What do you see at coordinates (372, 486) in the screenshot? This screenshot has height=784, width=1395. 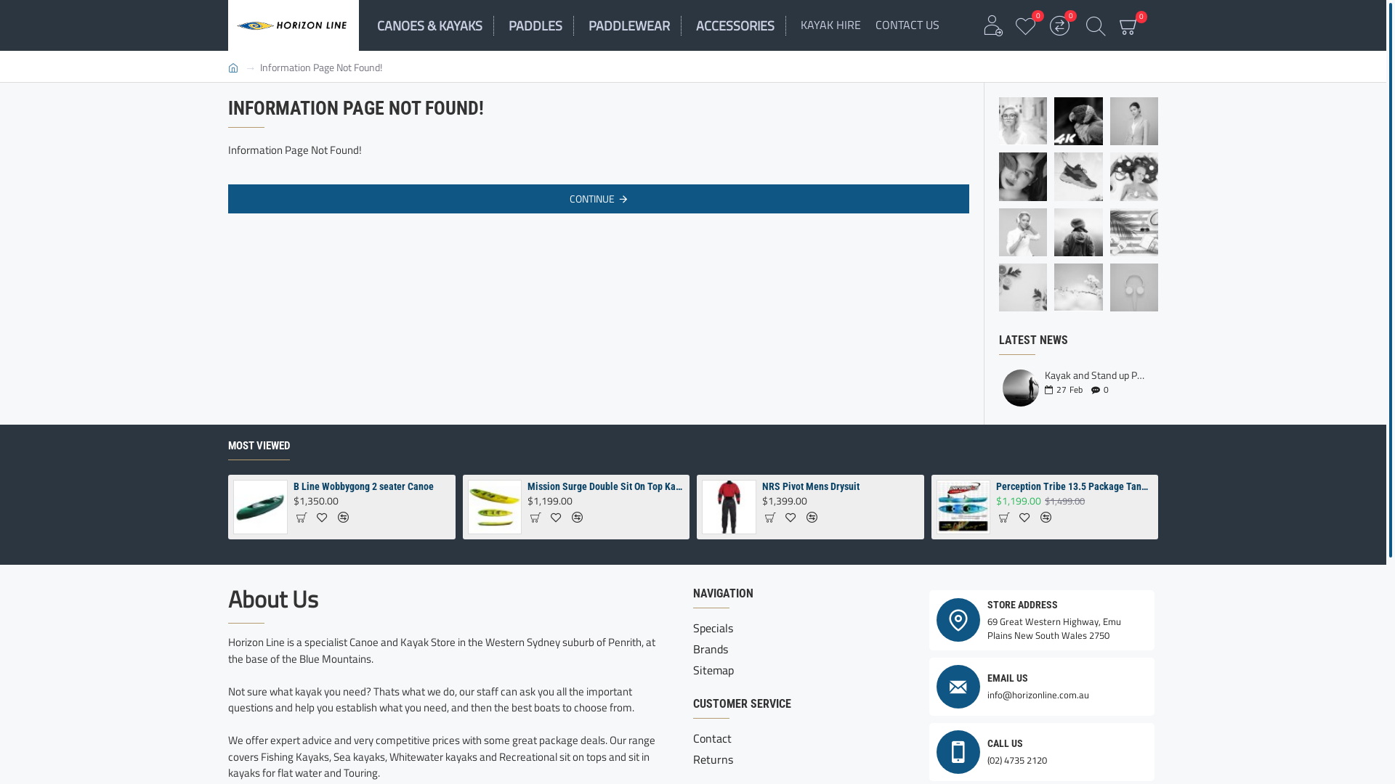 I see `B Line Wobbygong 2 seater Canoe` at bounding box center [372, 486].